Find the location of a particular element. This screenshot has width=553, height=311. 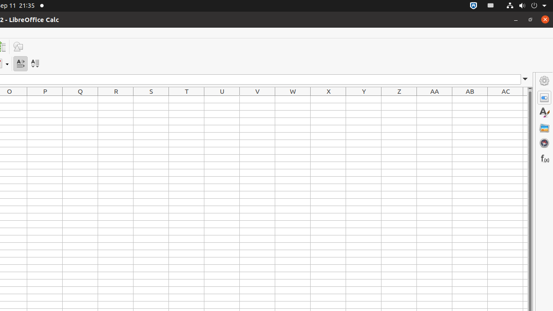

AC1 is located at coordinates (505, 99).